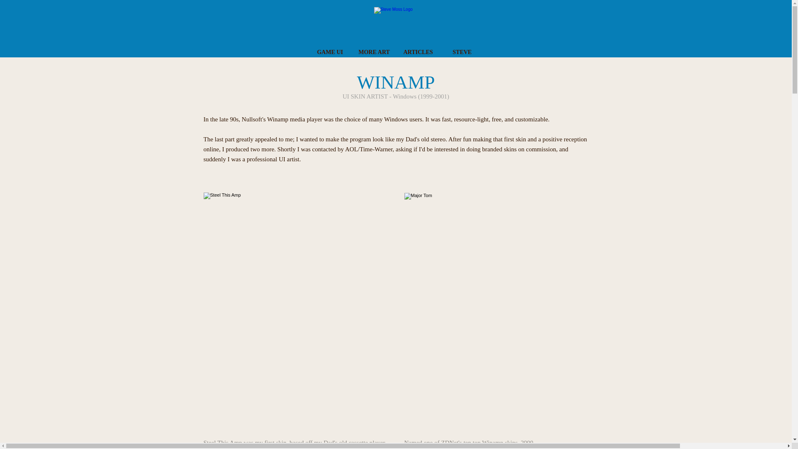  What do you see at coordinates (329, 52) in the screenshot?
I see `GAME UI` at bounding box center [329, 52].